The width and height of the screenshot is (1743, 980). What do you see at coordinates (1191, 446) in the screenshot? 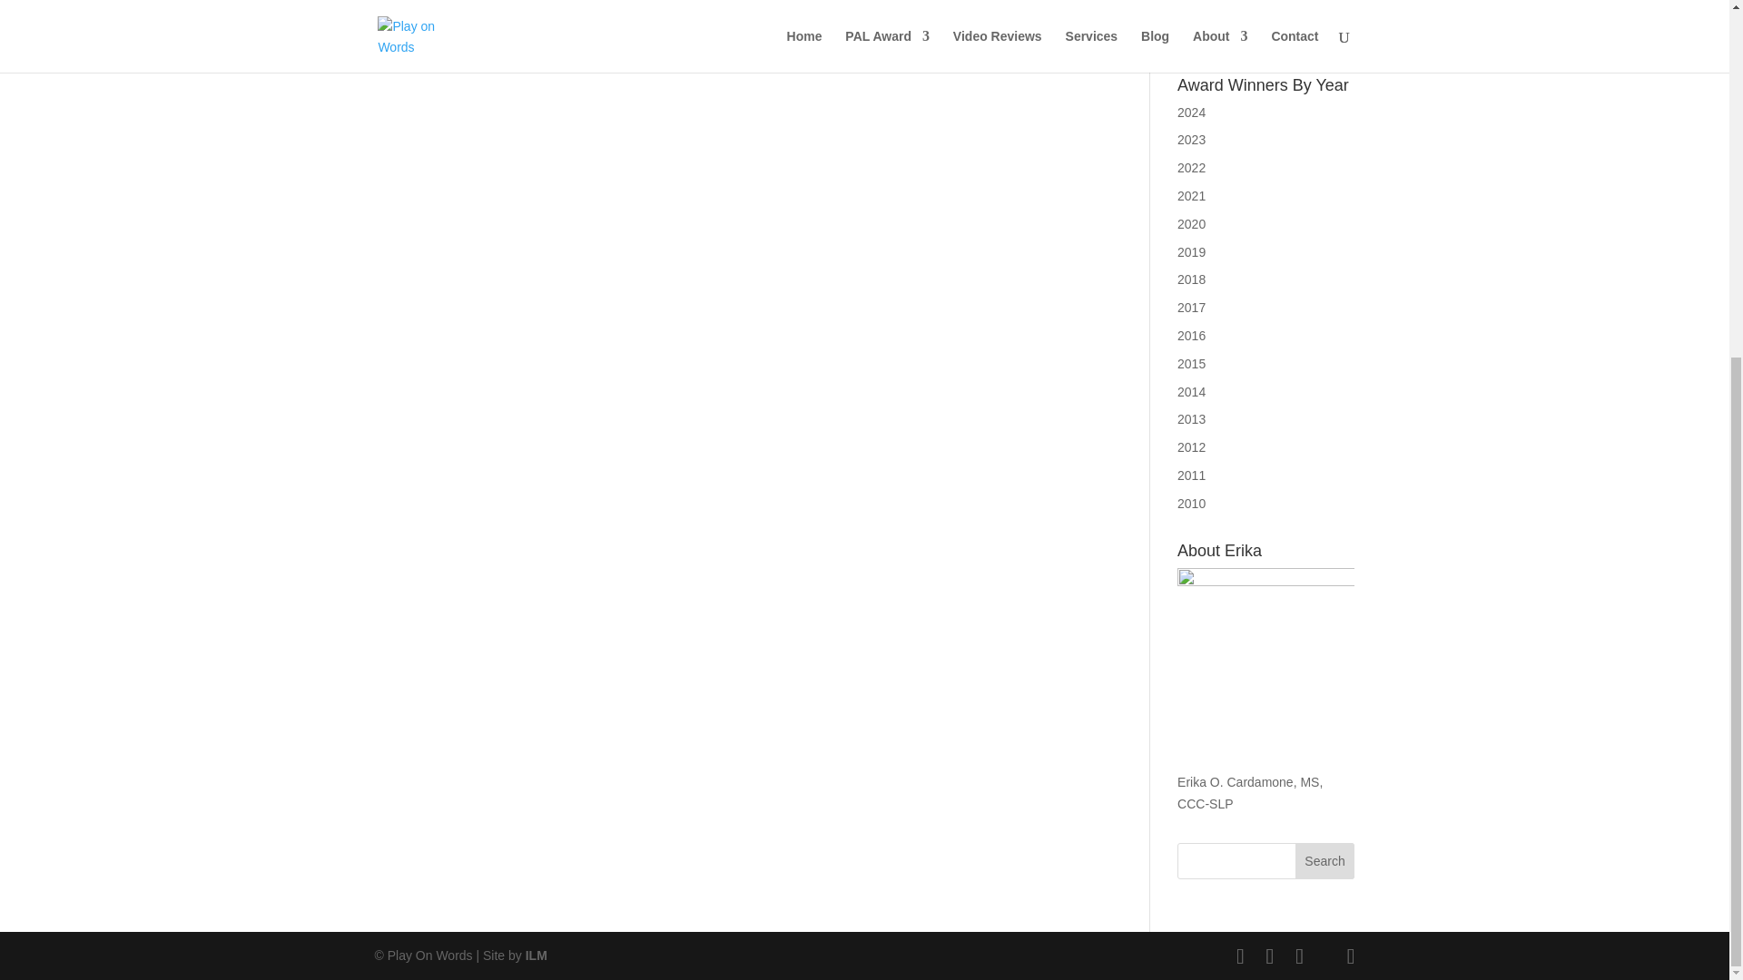
I see `2012` at bounding box center [1191, 446].